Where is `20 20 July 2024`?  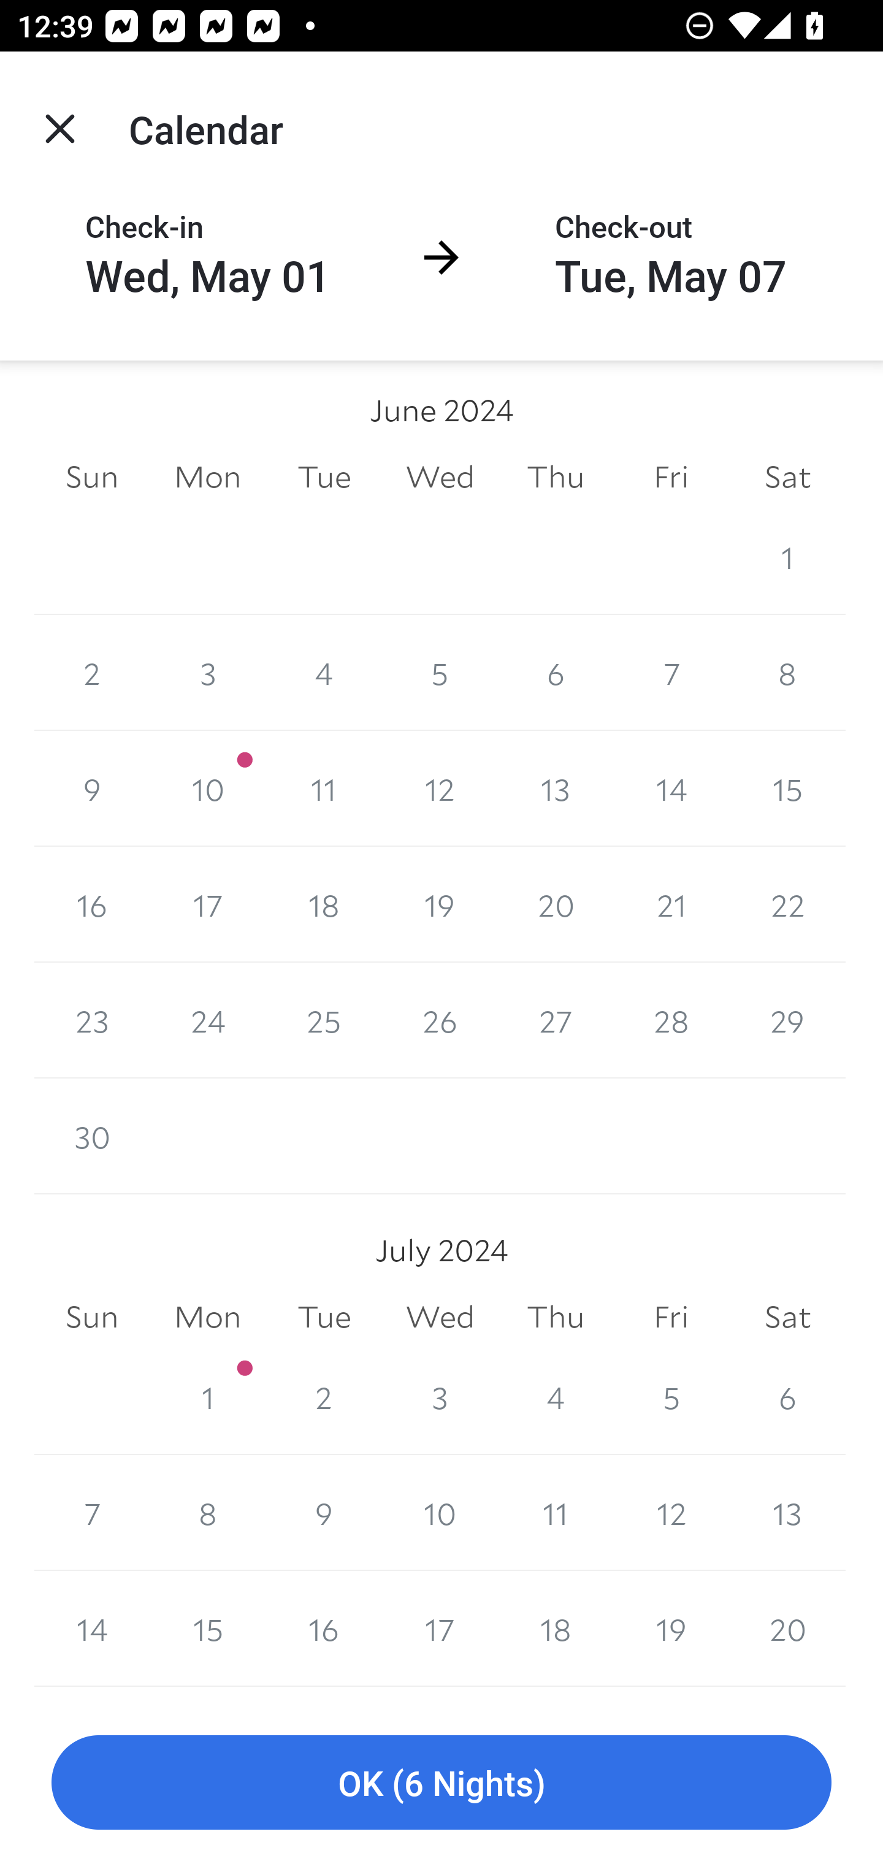 20 20 July 2024 is located at coordinates (787, 1629).